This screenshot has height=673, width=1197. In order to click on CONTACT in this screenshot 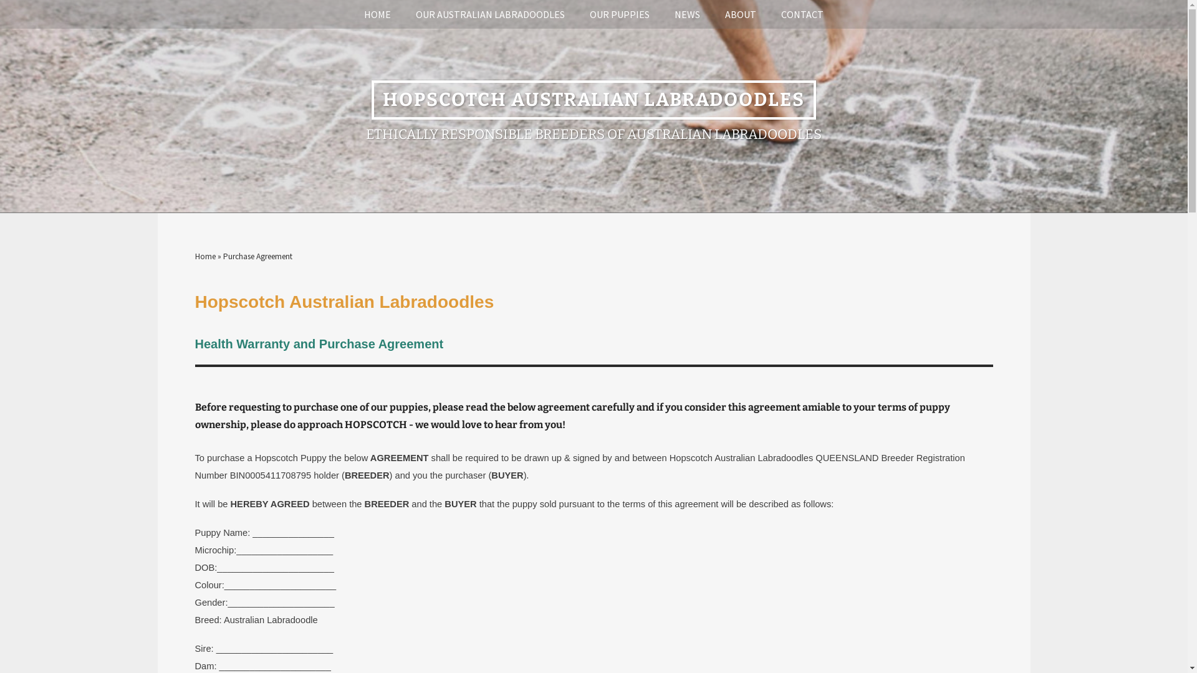, I will do `click(802, 14)`.